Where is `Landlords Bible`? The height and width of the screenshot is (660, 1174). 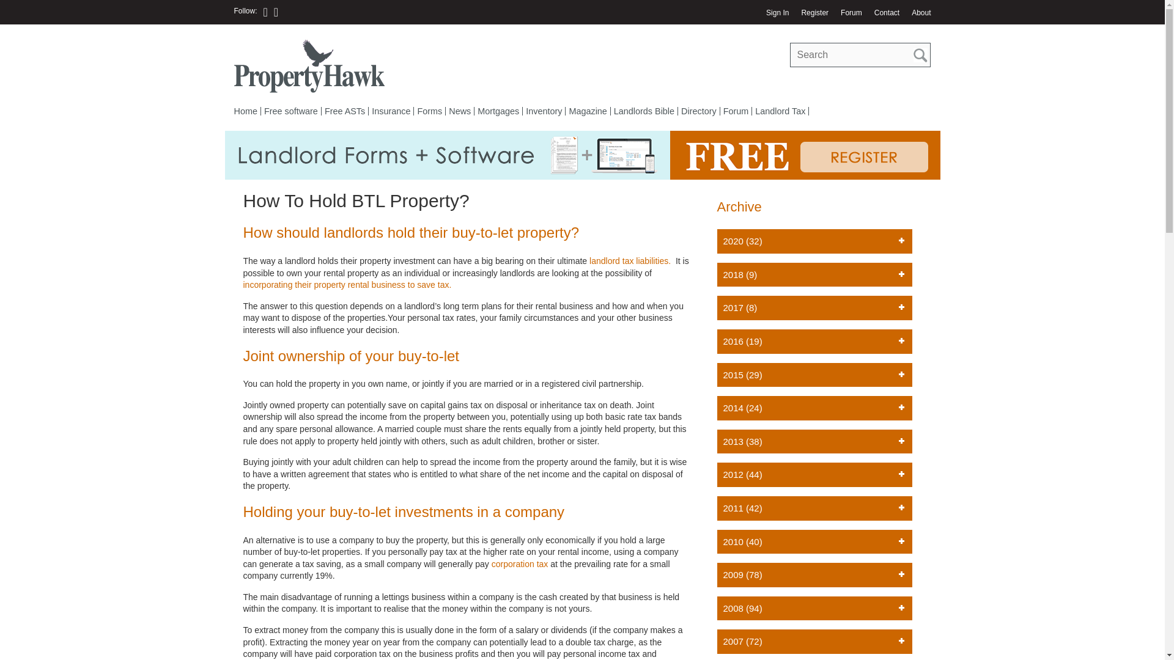 Landlords Bible is located at coordinates (643, 111).